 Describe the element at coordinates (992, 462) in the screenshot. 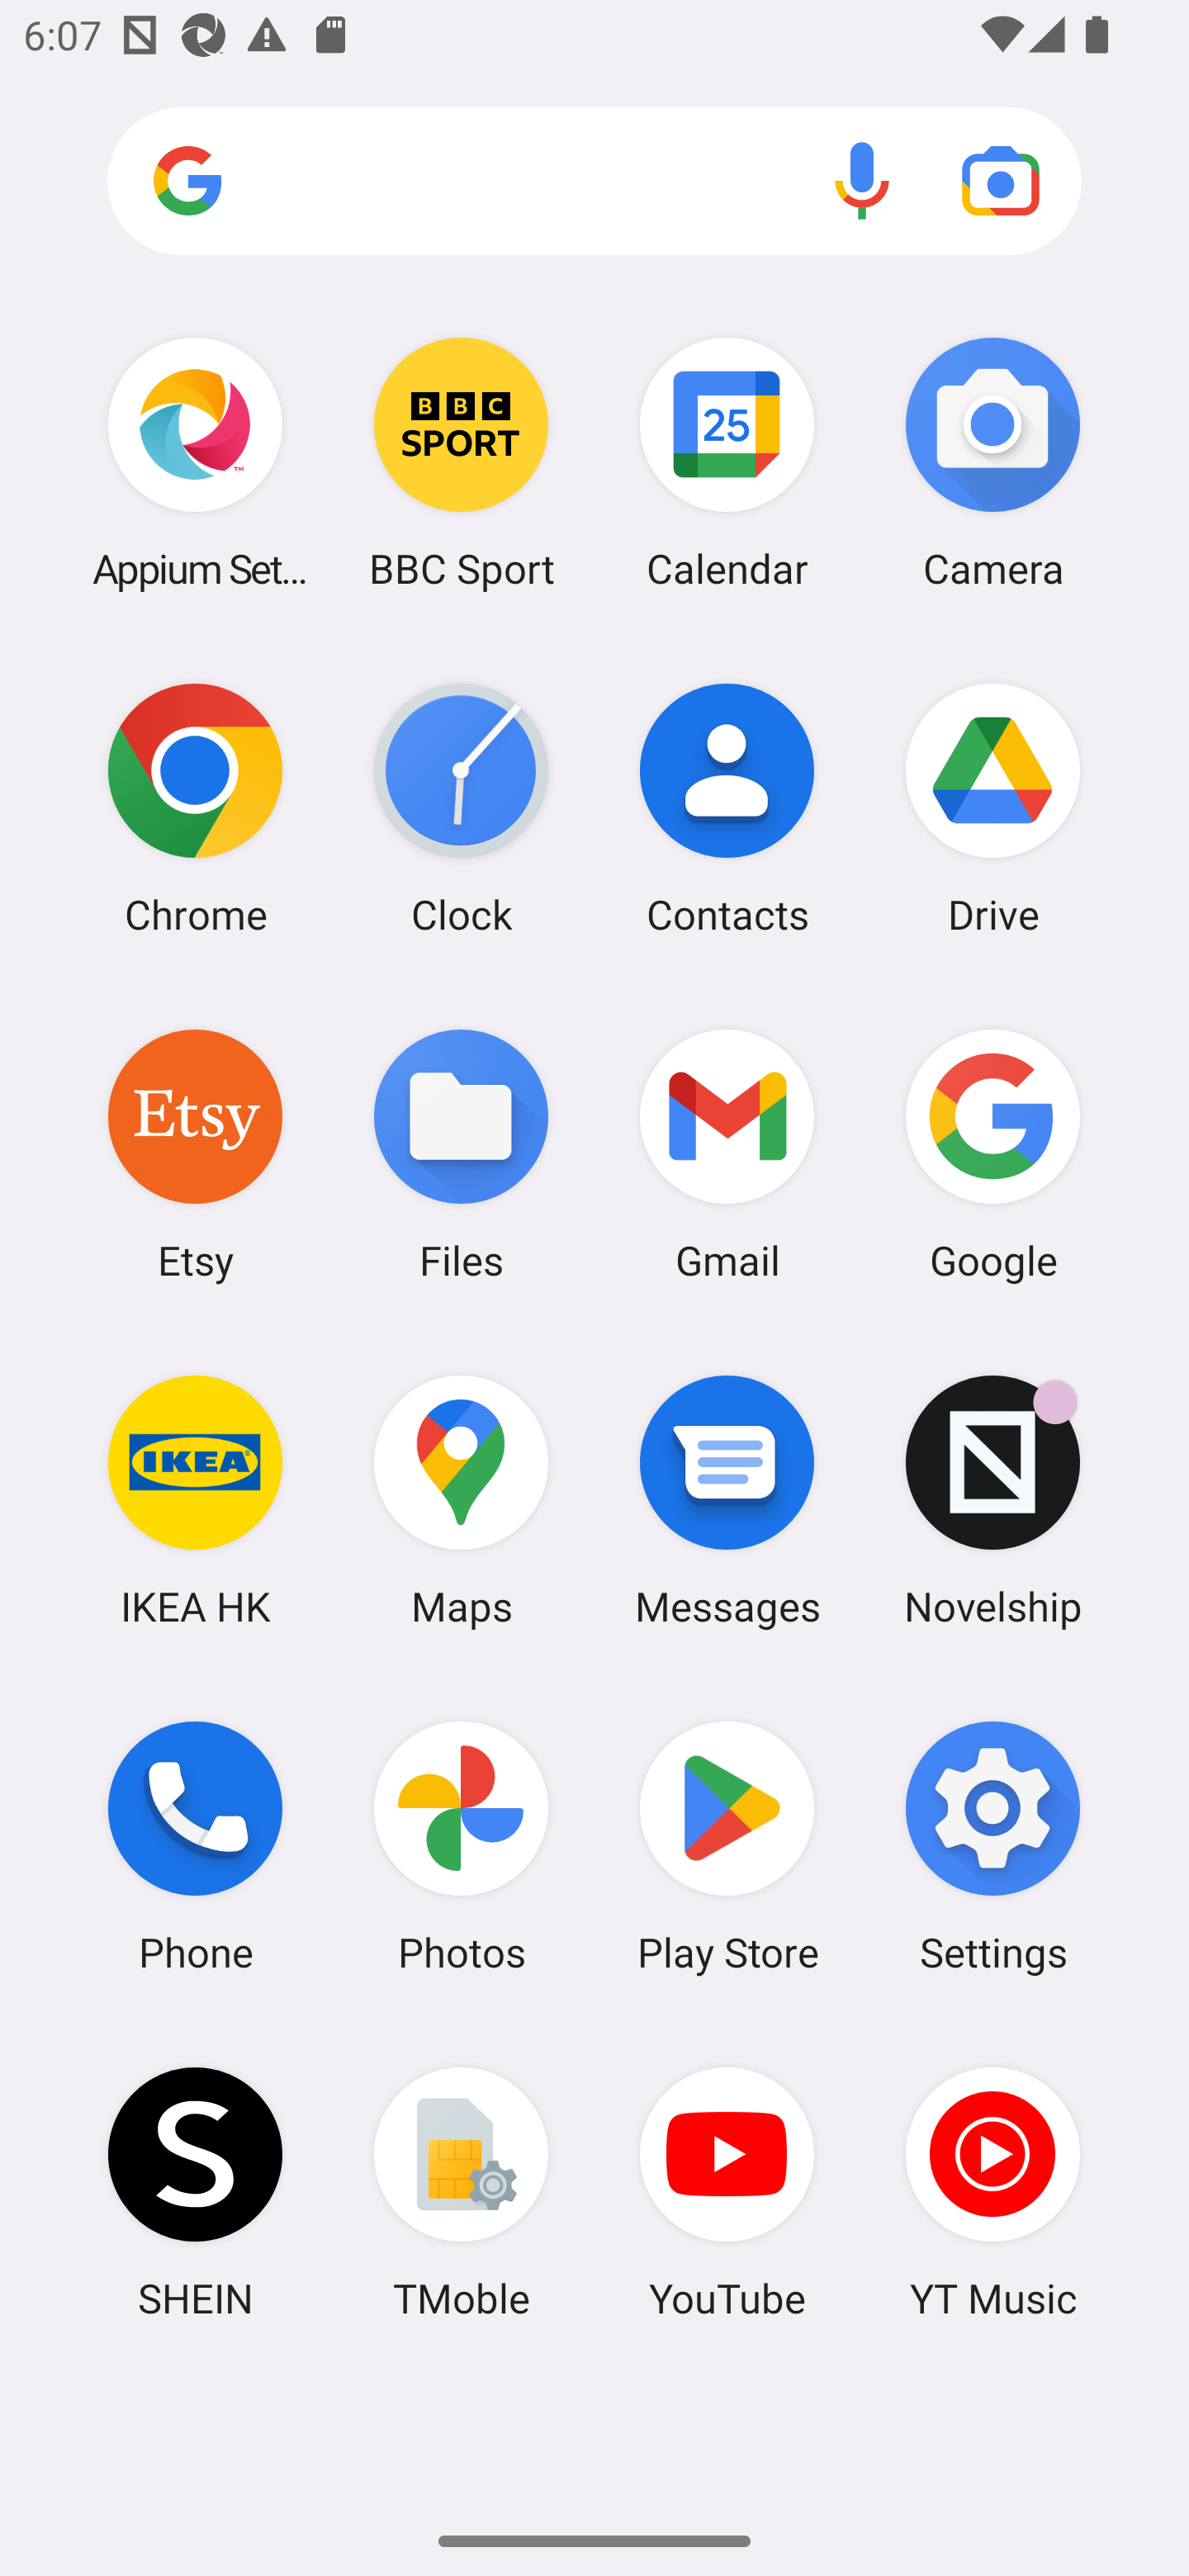

I see `Camera` at that location.